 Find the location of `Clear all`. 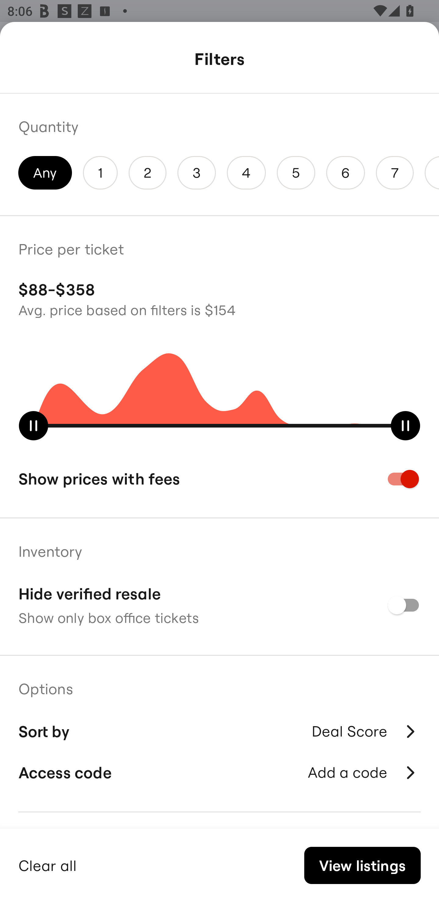

Clear all is located at coordinates (48, 864).